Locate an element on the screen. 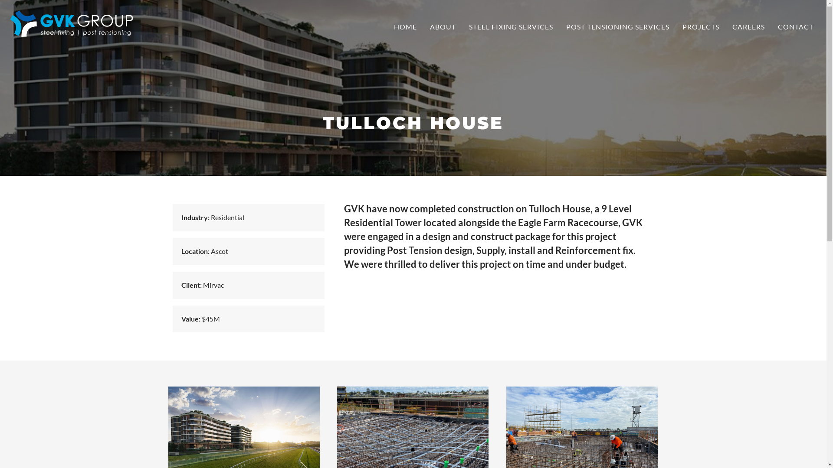 This screenshot has width=833, height=468. CAREERS is located at coordinates (749, 27).